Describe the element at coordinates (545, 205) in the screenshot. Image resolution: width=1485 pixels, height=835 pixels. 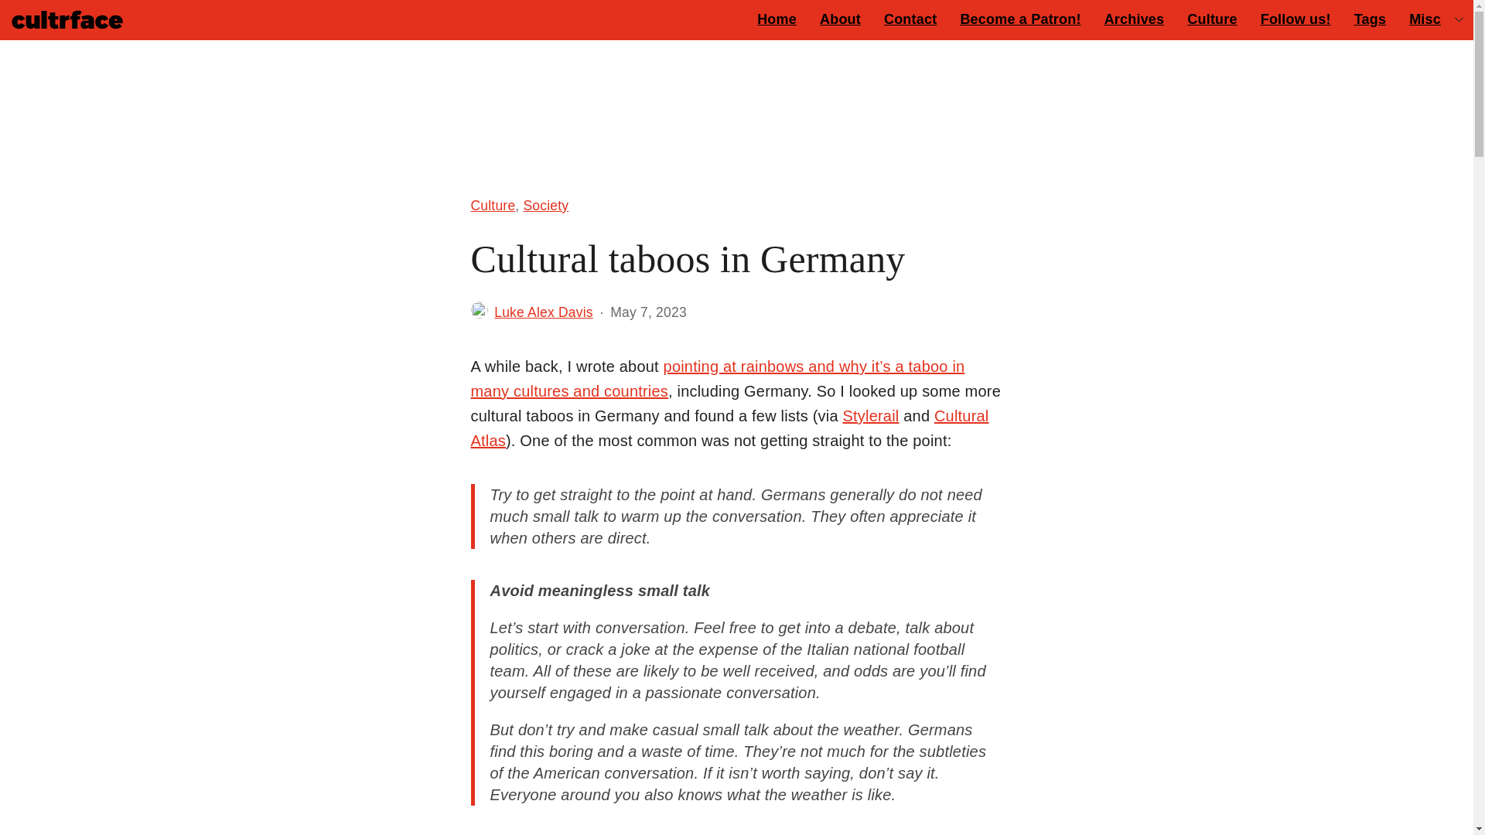
I see `Society` at that location.